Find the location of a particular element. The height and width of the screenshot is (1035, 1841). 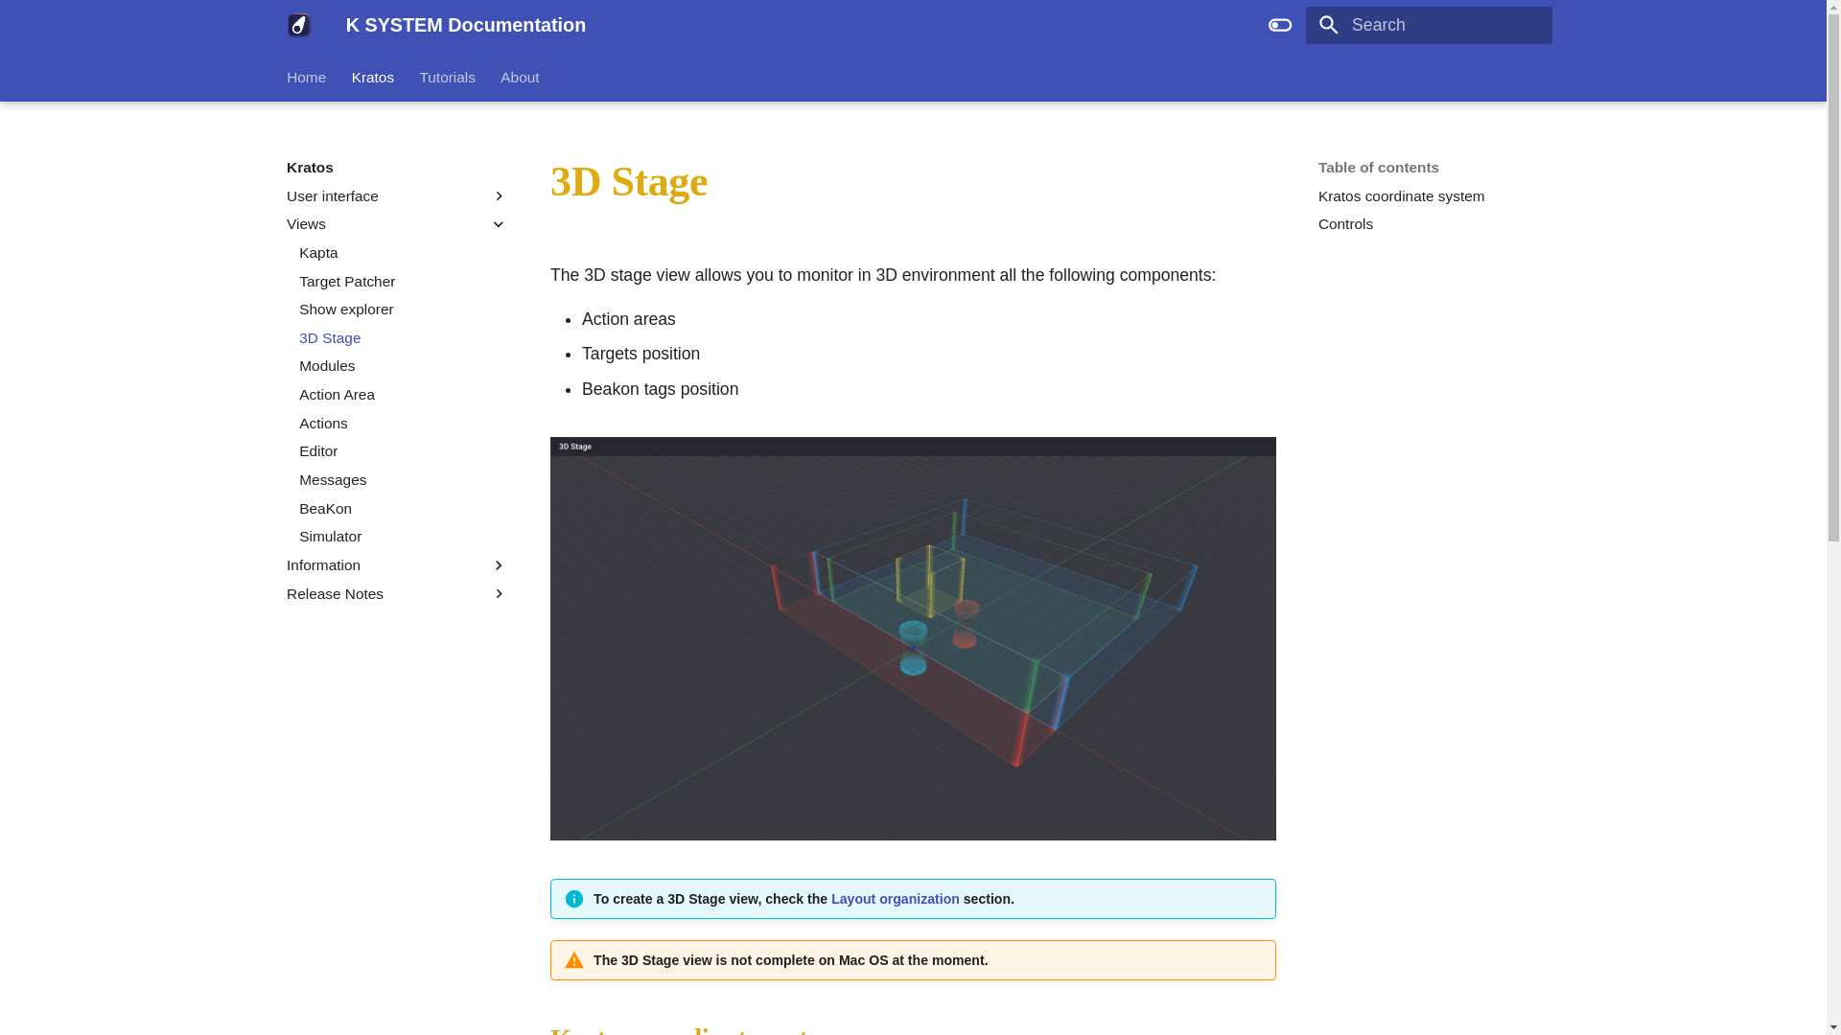

Target Patcher is located at coordinates (403, 282).